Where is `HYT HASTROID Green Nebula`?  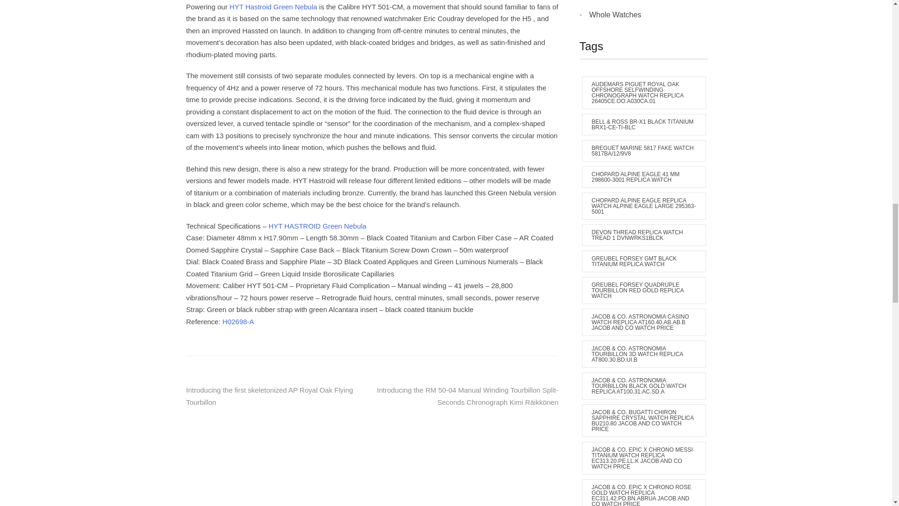 HYT HASTROID Green Nebula is located at coordinates (317, 226).